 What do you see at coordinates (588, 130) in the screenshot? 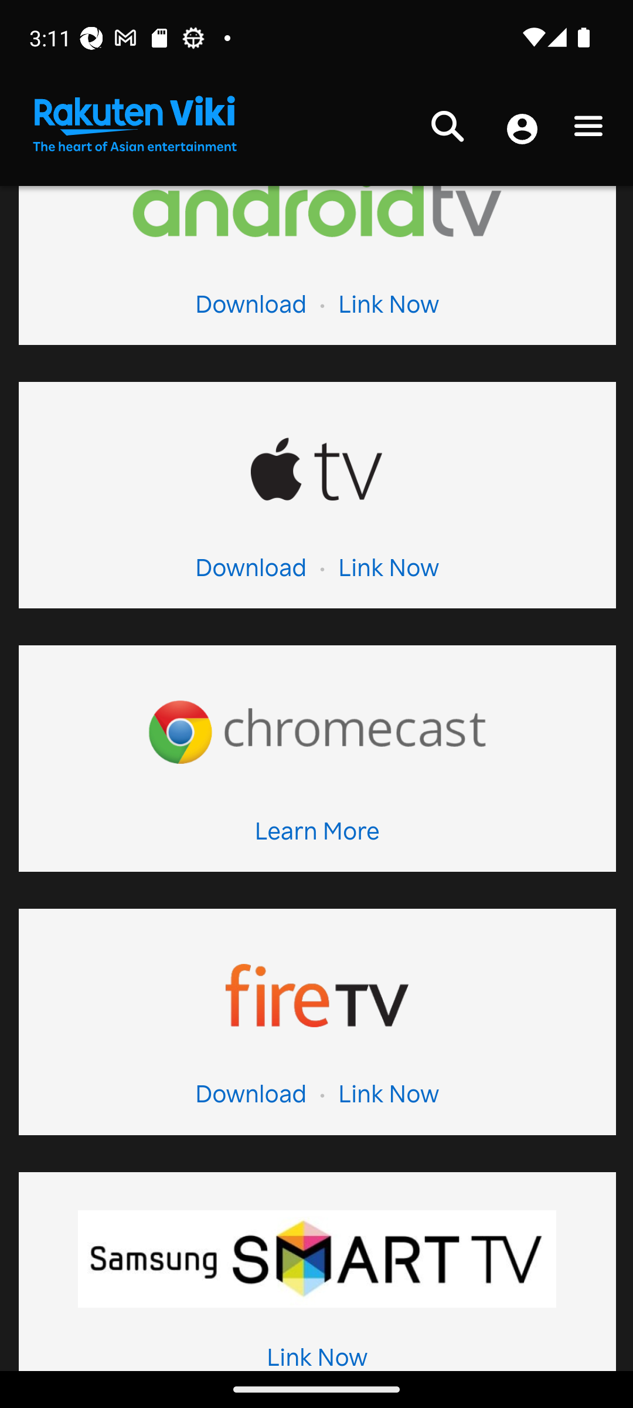
I see `Settings menu` at bounding box center [588, 130].